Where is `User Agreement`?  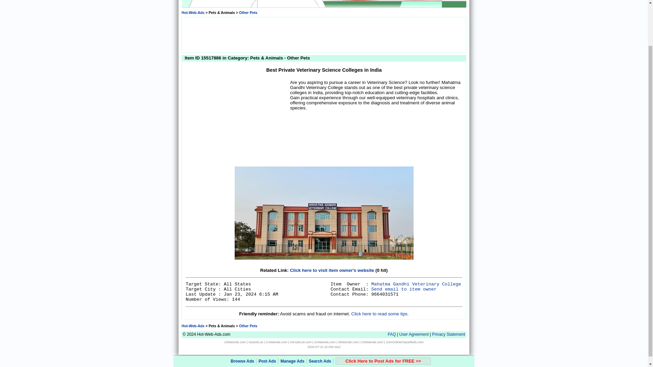
User Agreement is located at coordinates (414, 334).